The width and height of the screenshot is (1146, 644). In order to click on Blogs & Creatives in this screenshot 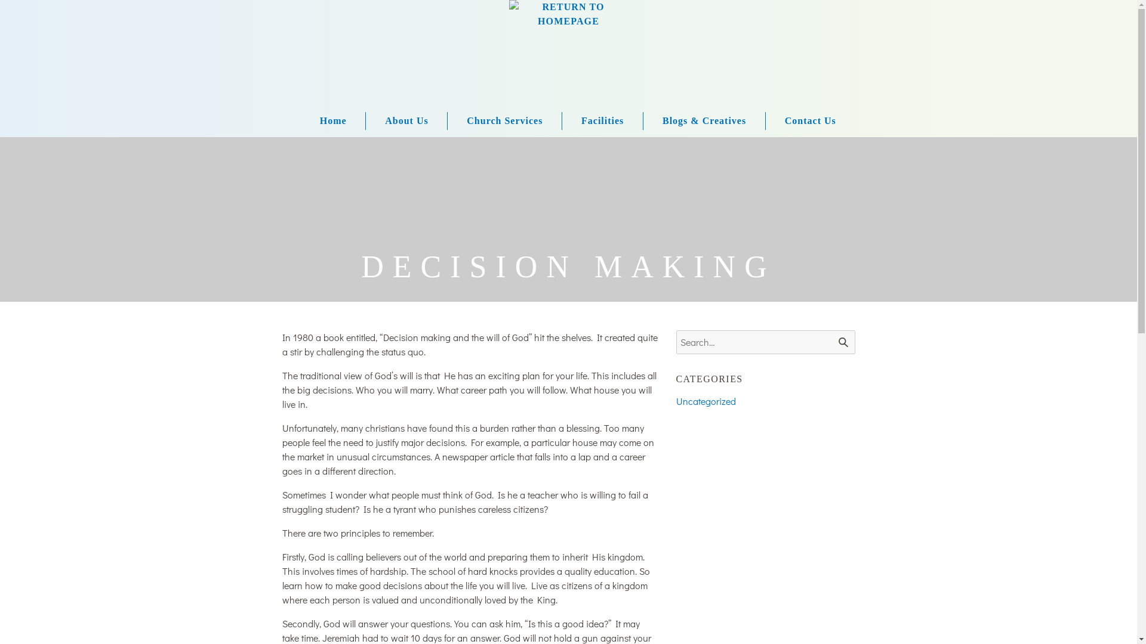, I will do `click(695, 121)`.